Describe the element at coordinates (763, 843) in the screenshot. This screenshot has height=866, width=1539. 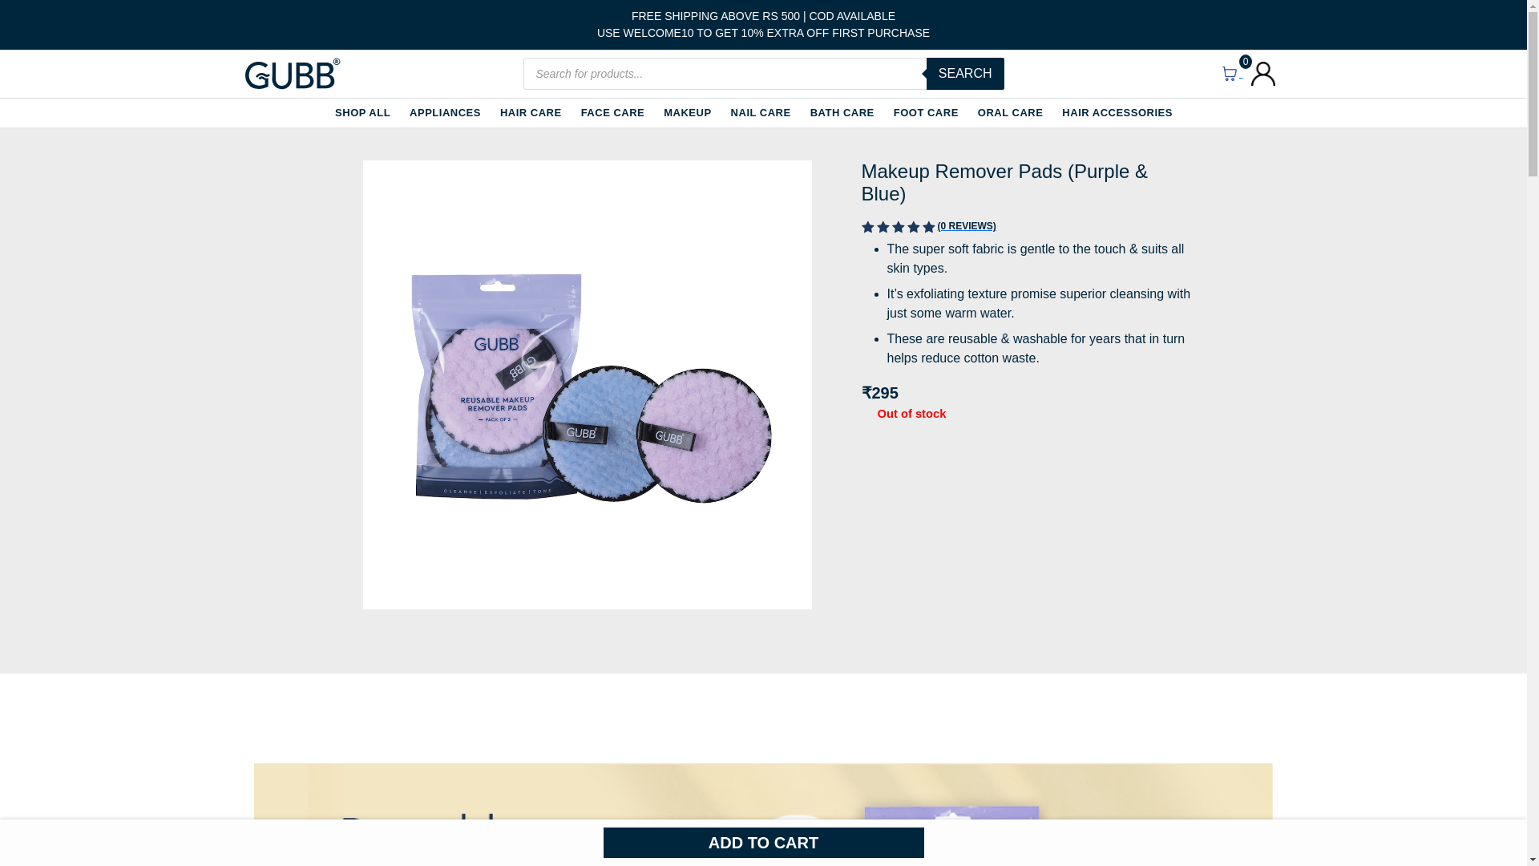
I see `Add to Cart` at that location.